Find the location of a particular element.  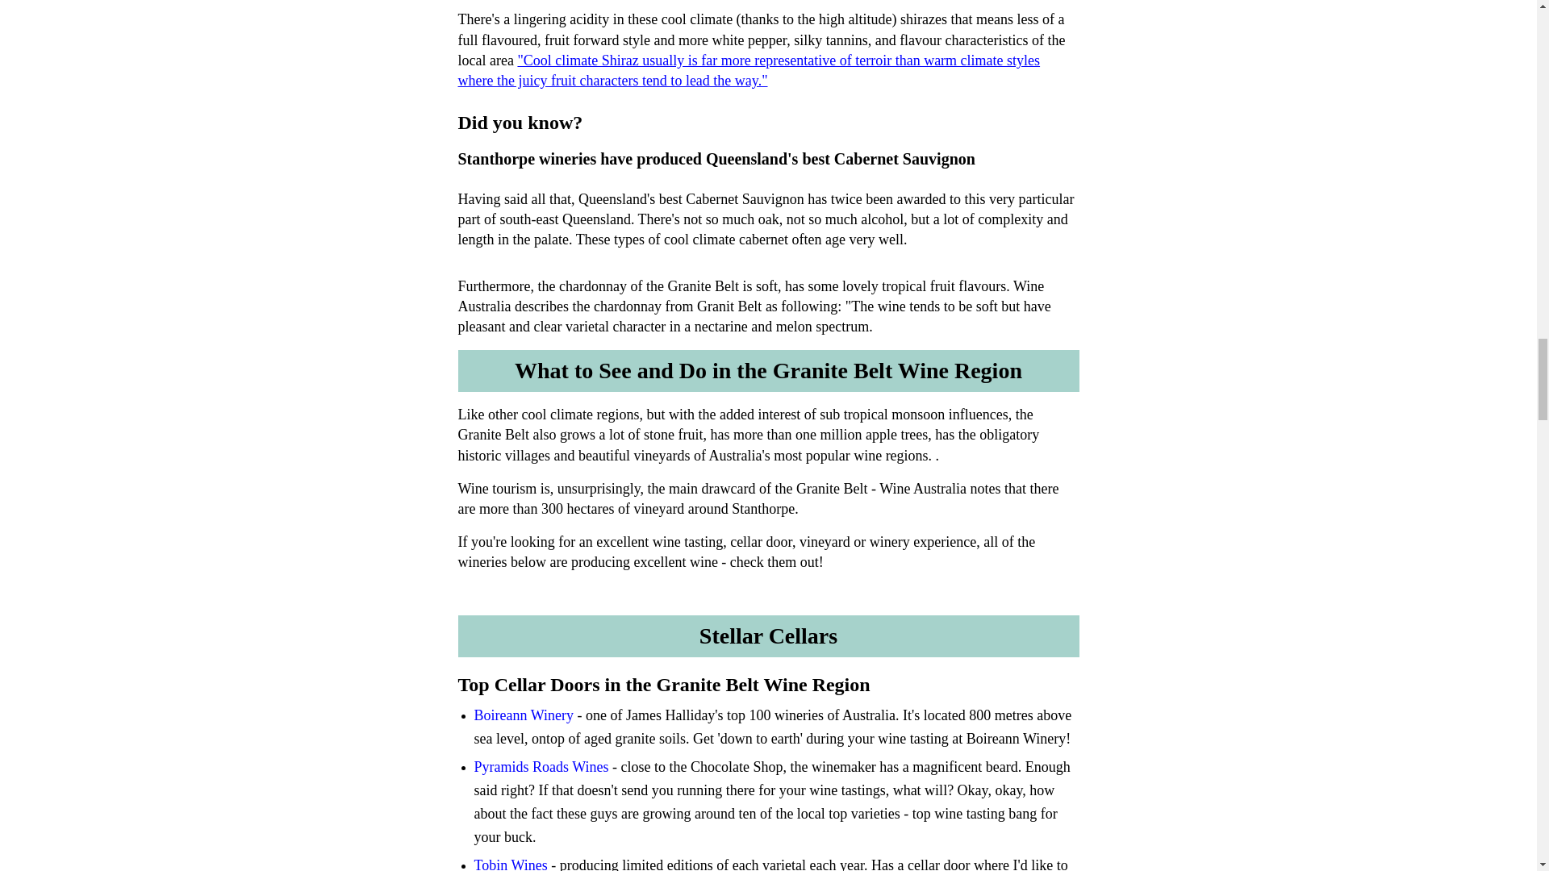

Boireann Winery is located at coordinates (526, 715).